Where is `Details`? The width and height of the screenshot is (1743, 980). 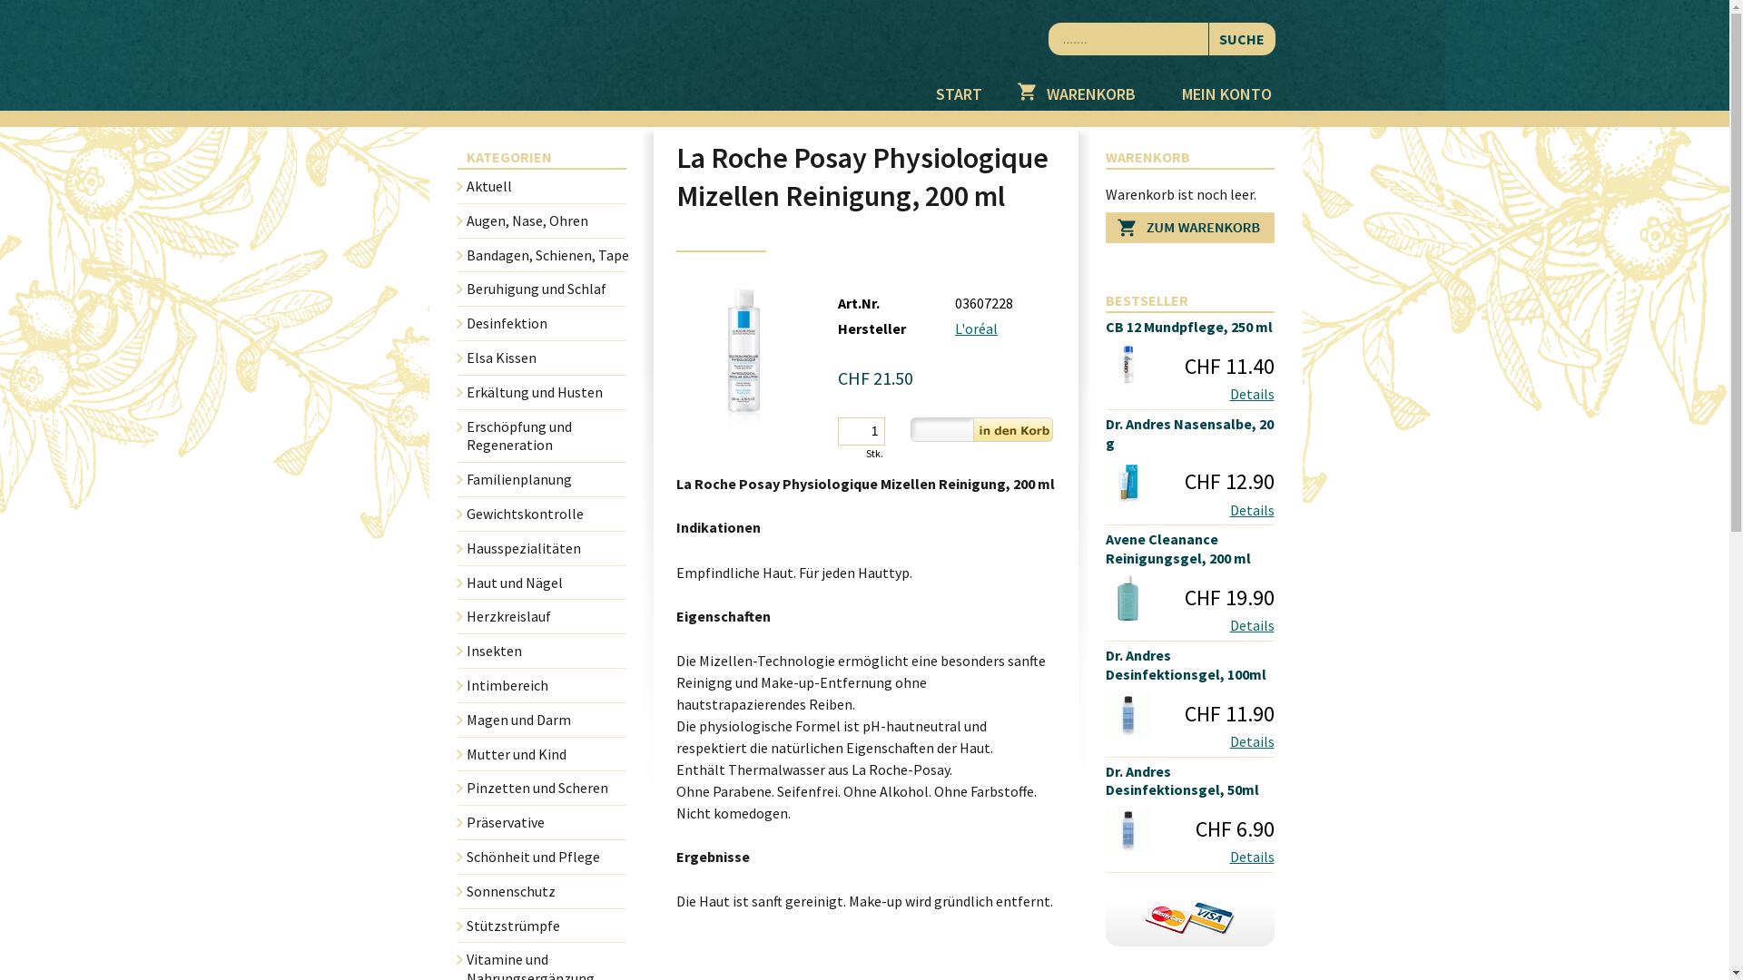
Details is located at coordinates (1251, 741).